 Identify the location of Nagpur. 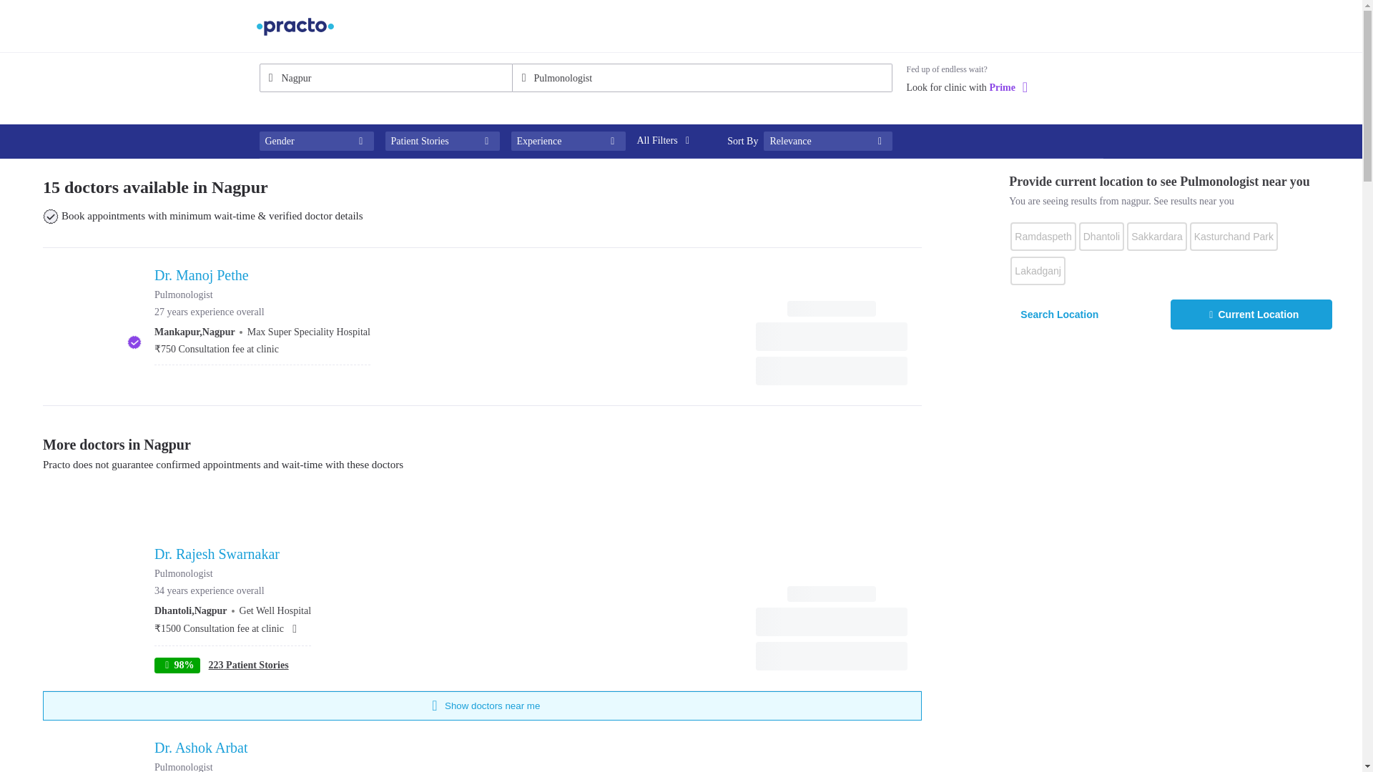
(385, 77).